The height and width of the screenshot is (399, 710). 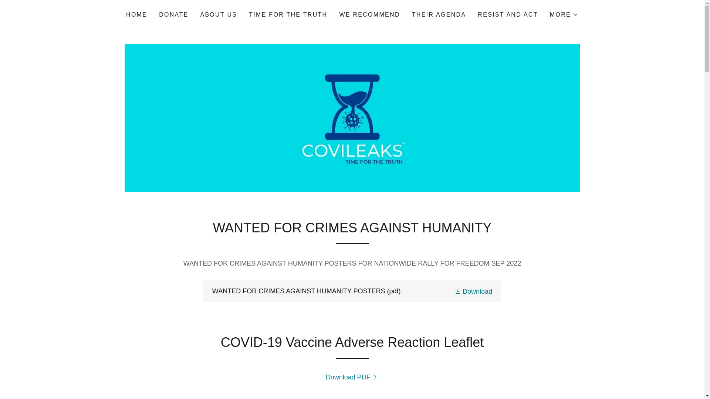 I want to click on RESIST AND ACT, so click(x=507, y=15).